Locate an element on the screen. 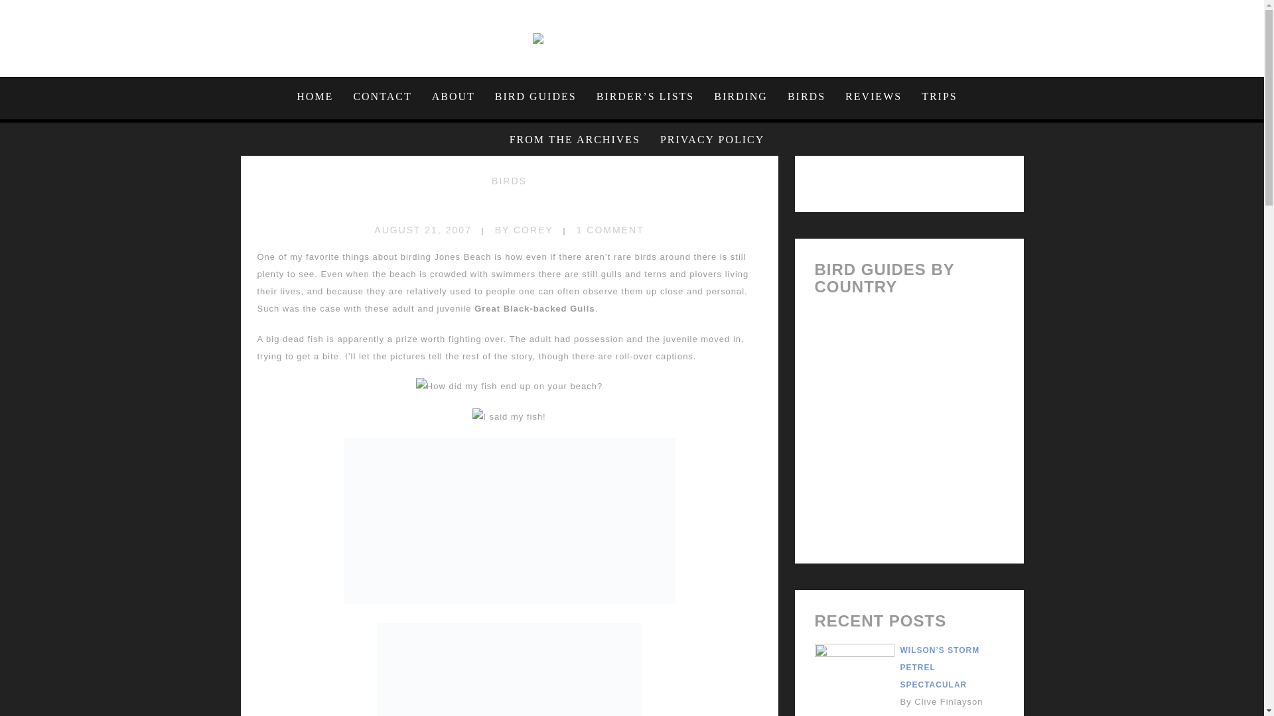 The width and height of the screenshot is (1274, 716). Permanent is located at coordinates (508, 206).